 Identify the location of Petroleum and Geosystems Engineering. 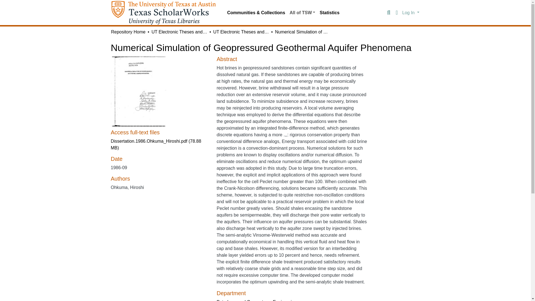
(256, 300).